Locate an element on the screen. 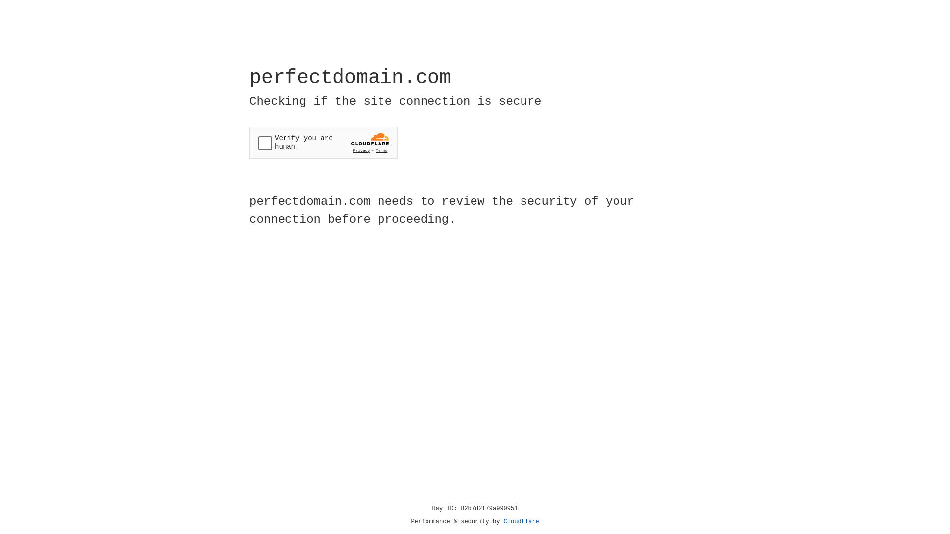  Cloudflare is located at coordinates (522, 522).